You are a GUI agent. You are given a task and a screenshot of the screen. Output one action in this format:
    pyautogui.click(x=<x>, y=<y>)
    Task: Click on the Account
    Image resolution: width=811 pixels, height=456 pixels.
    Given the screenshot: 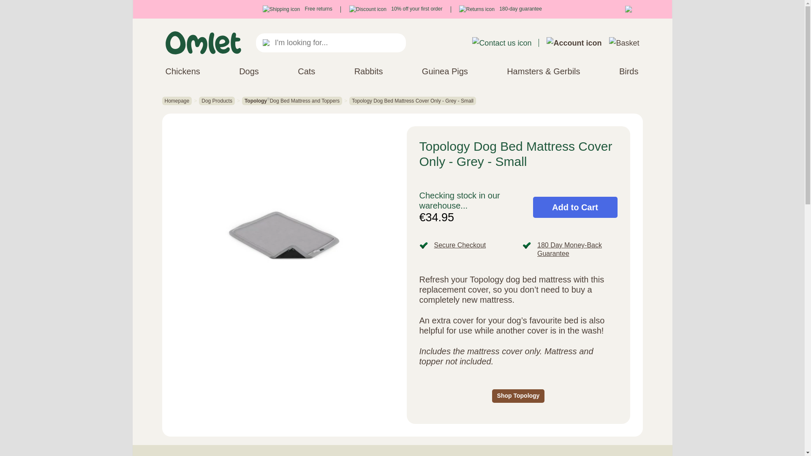 What is the action you would take?
    pyautogui.click(x=574, y=43)
    